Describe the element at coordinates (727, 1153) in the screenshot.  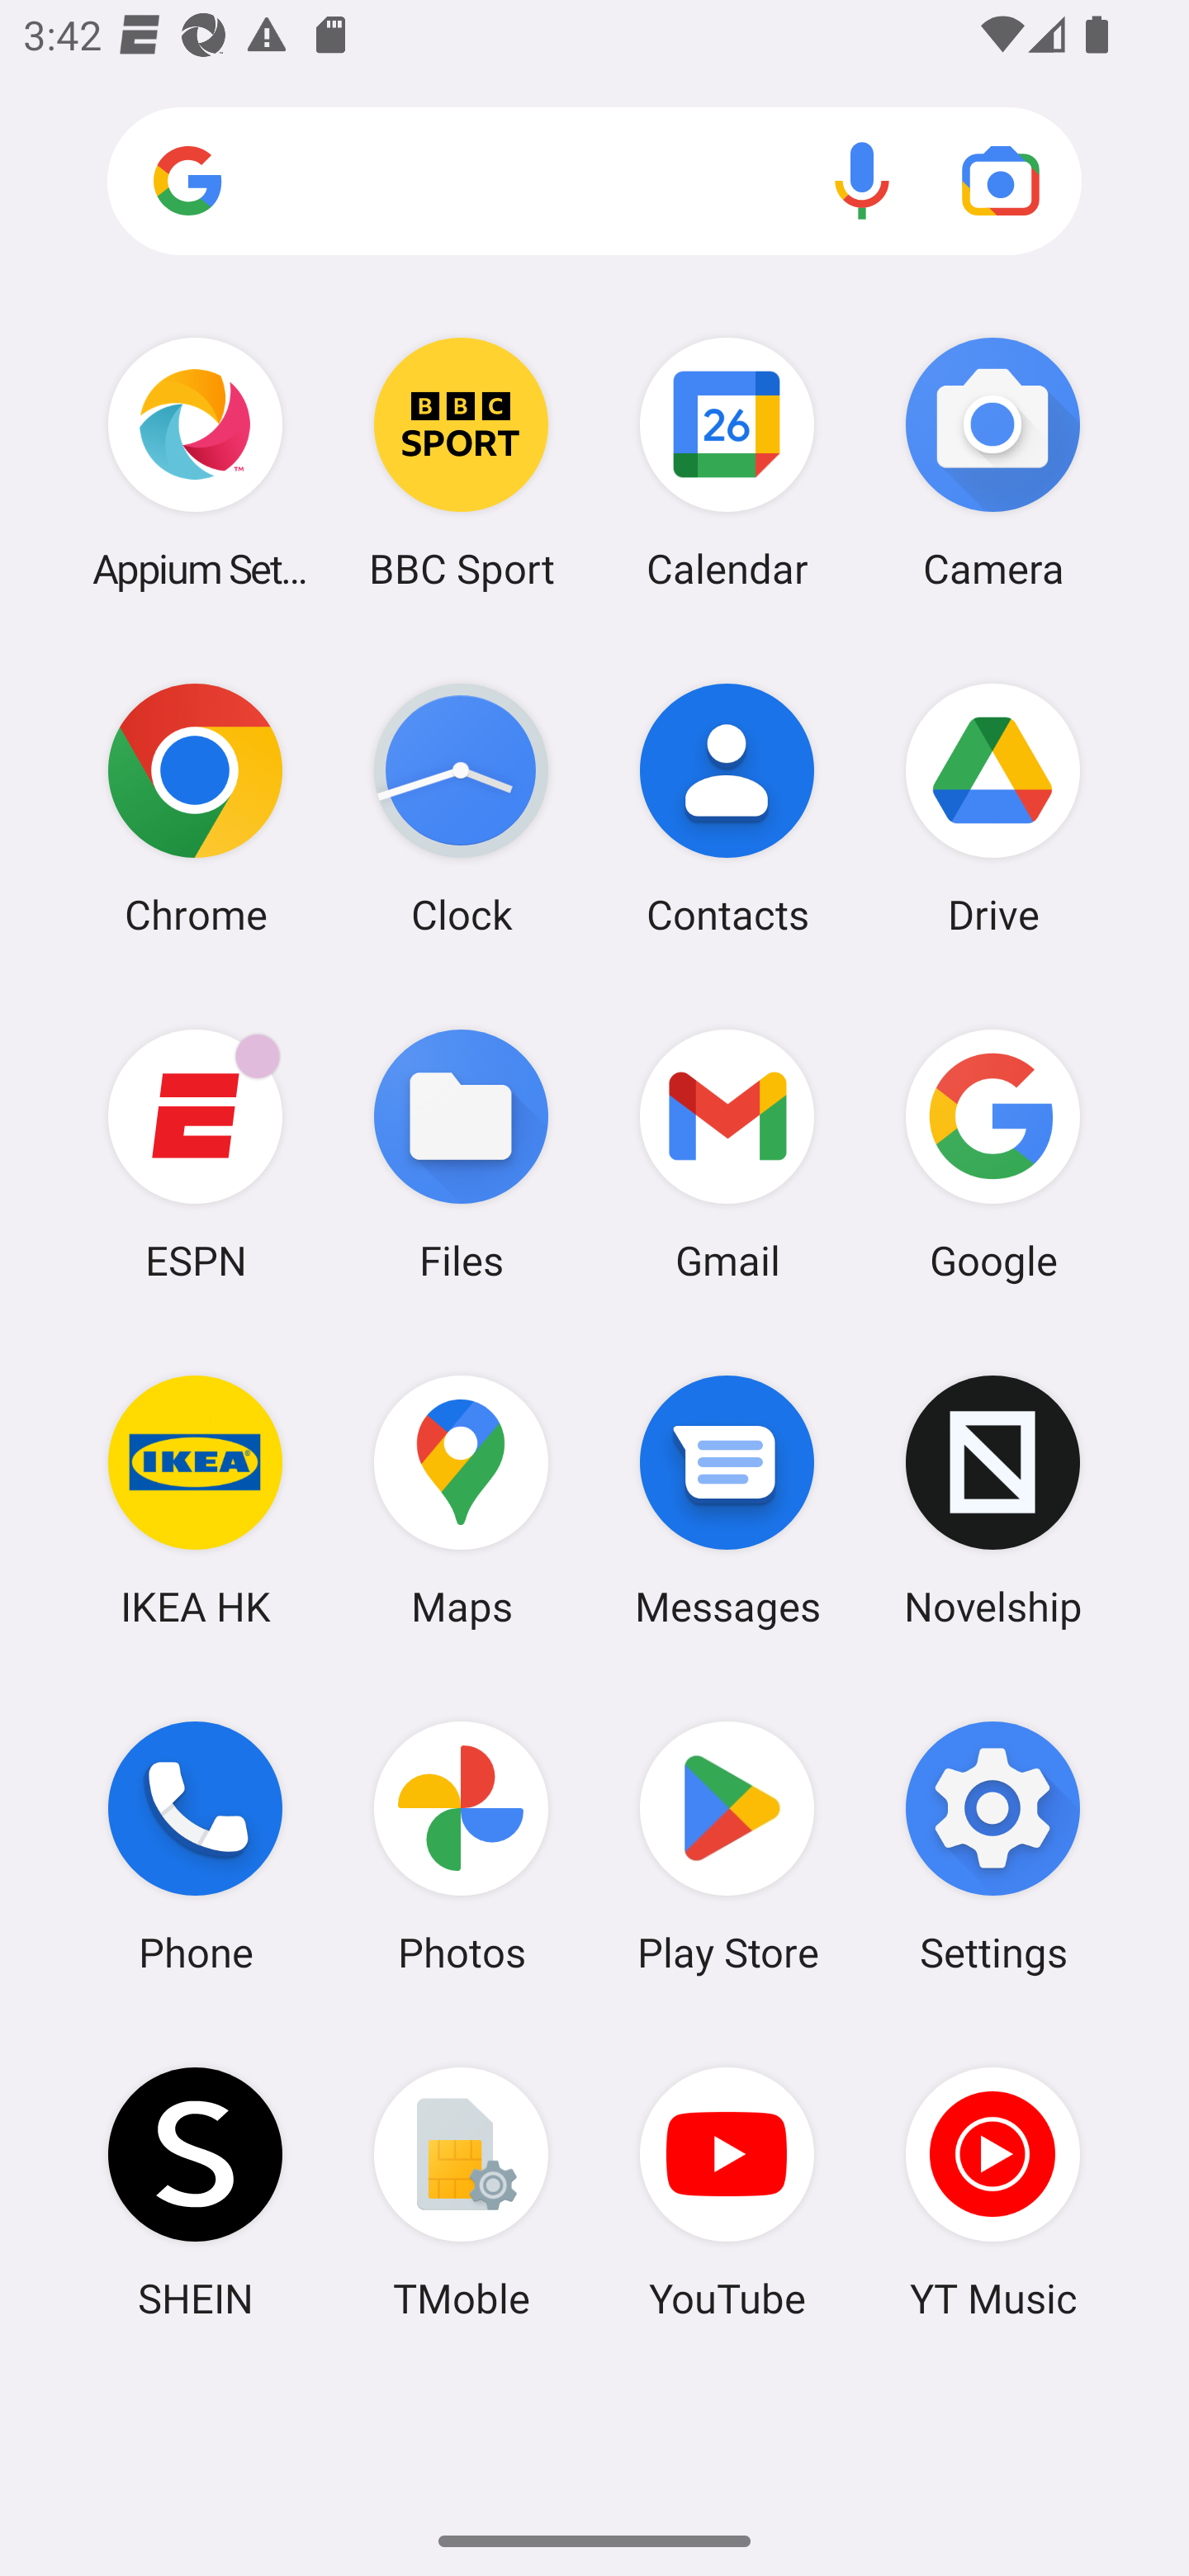
I see `Gmail` at that location.